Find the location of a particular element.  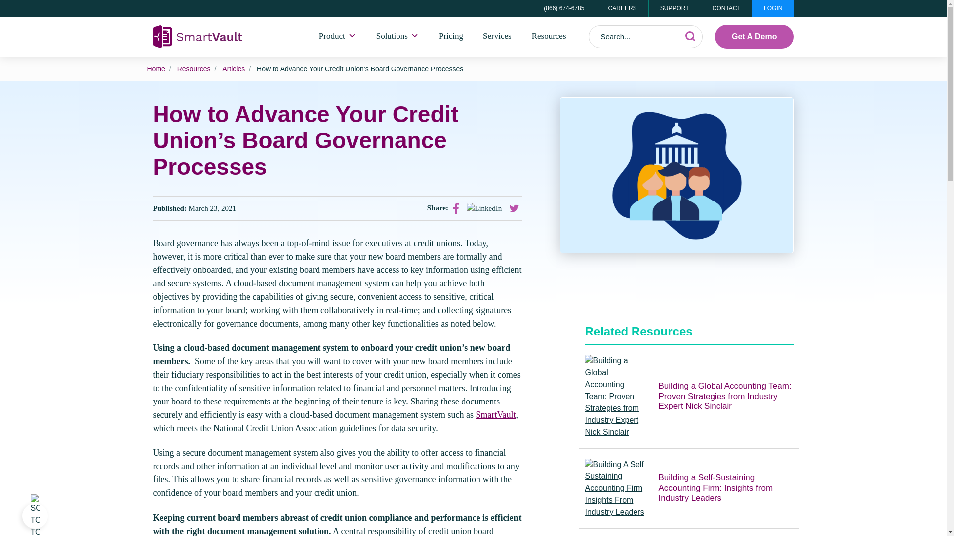

Search for: is located at coordinates (646, 37).